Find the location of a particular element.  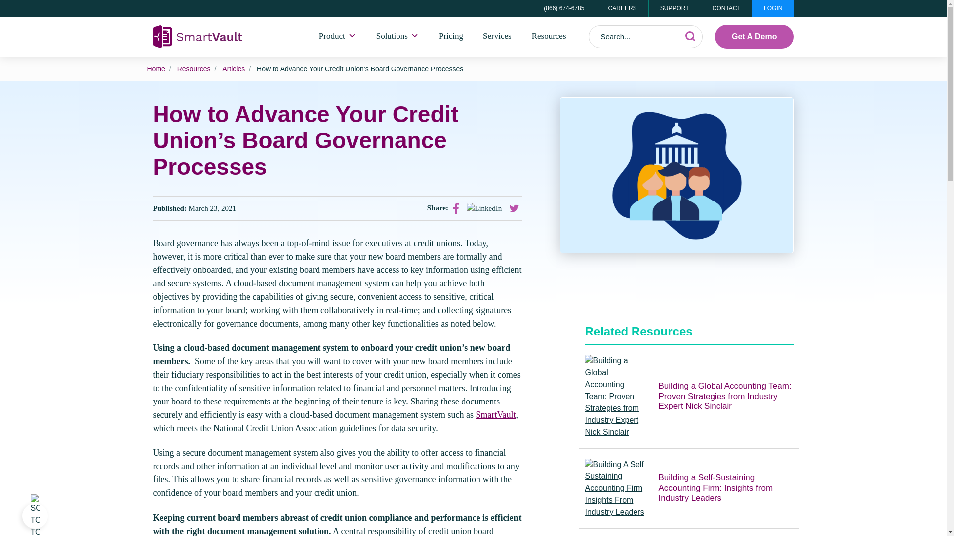

Search for: is located at coordinates (646, 37).